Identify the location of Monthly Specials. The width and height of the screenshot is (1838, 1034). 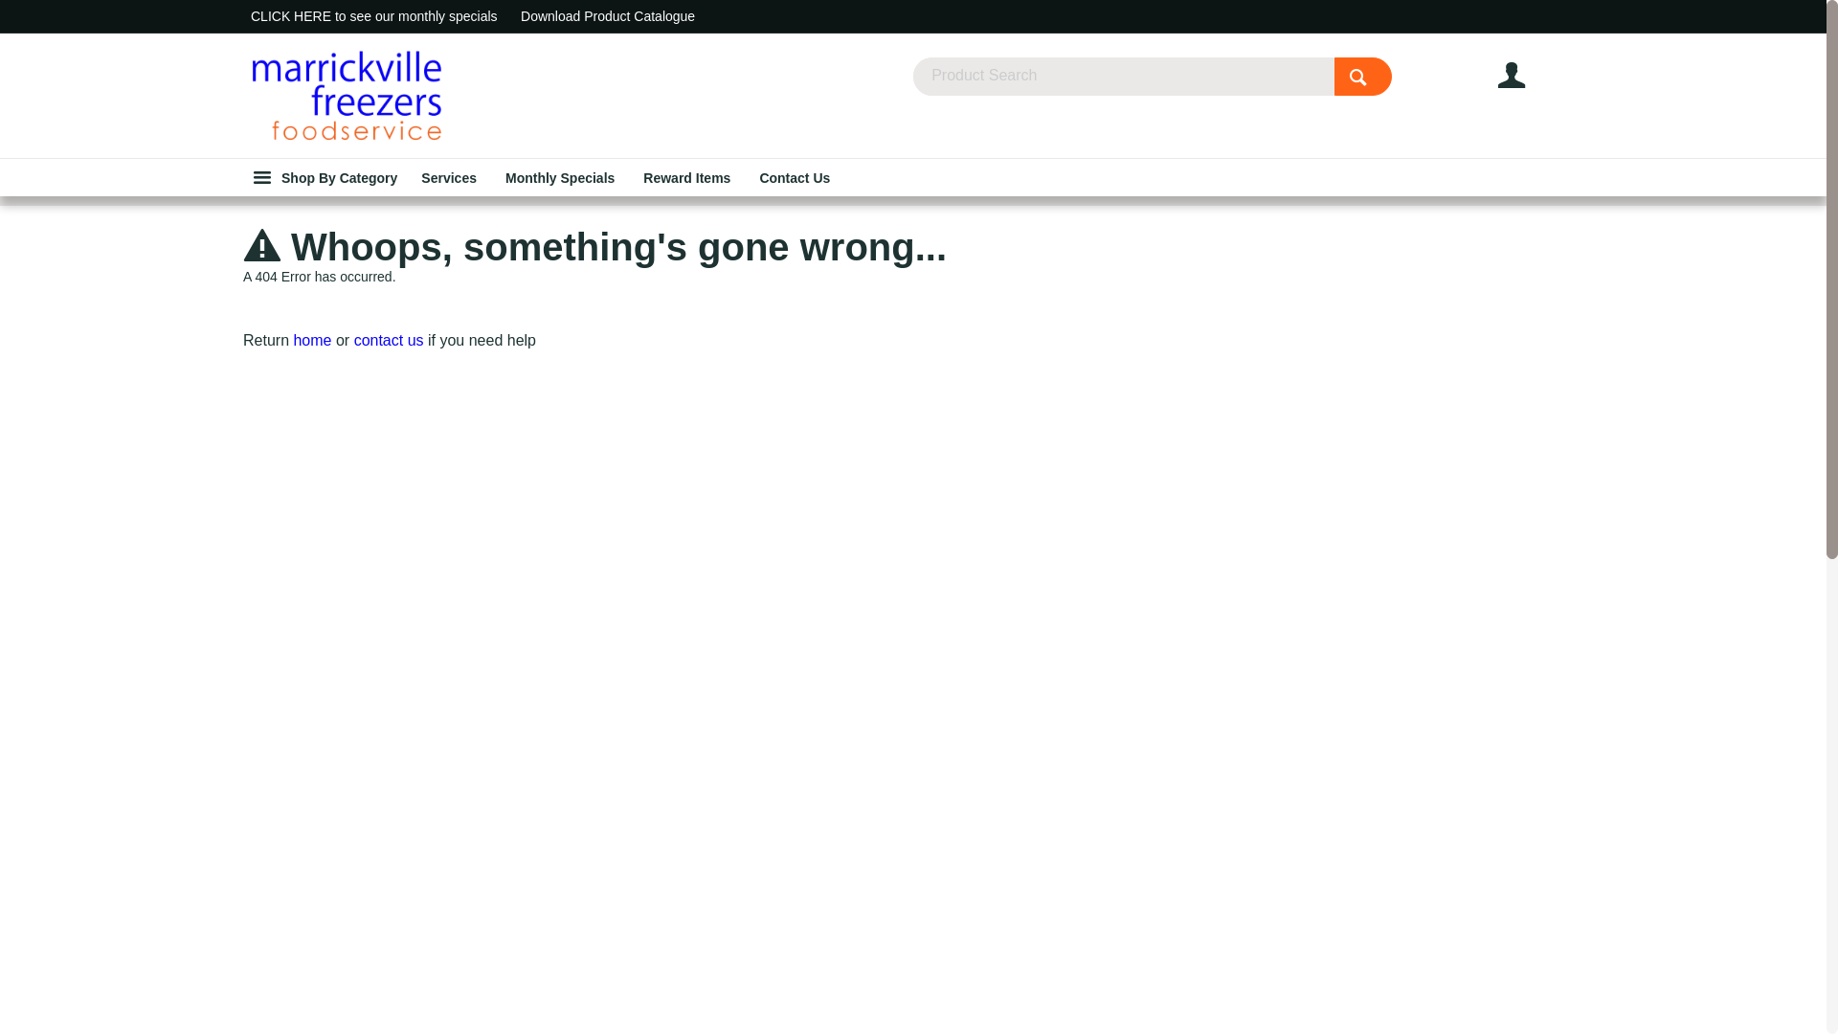
(560, 178).